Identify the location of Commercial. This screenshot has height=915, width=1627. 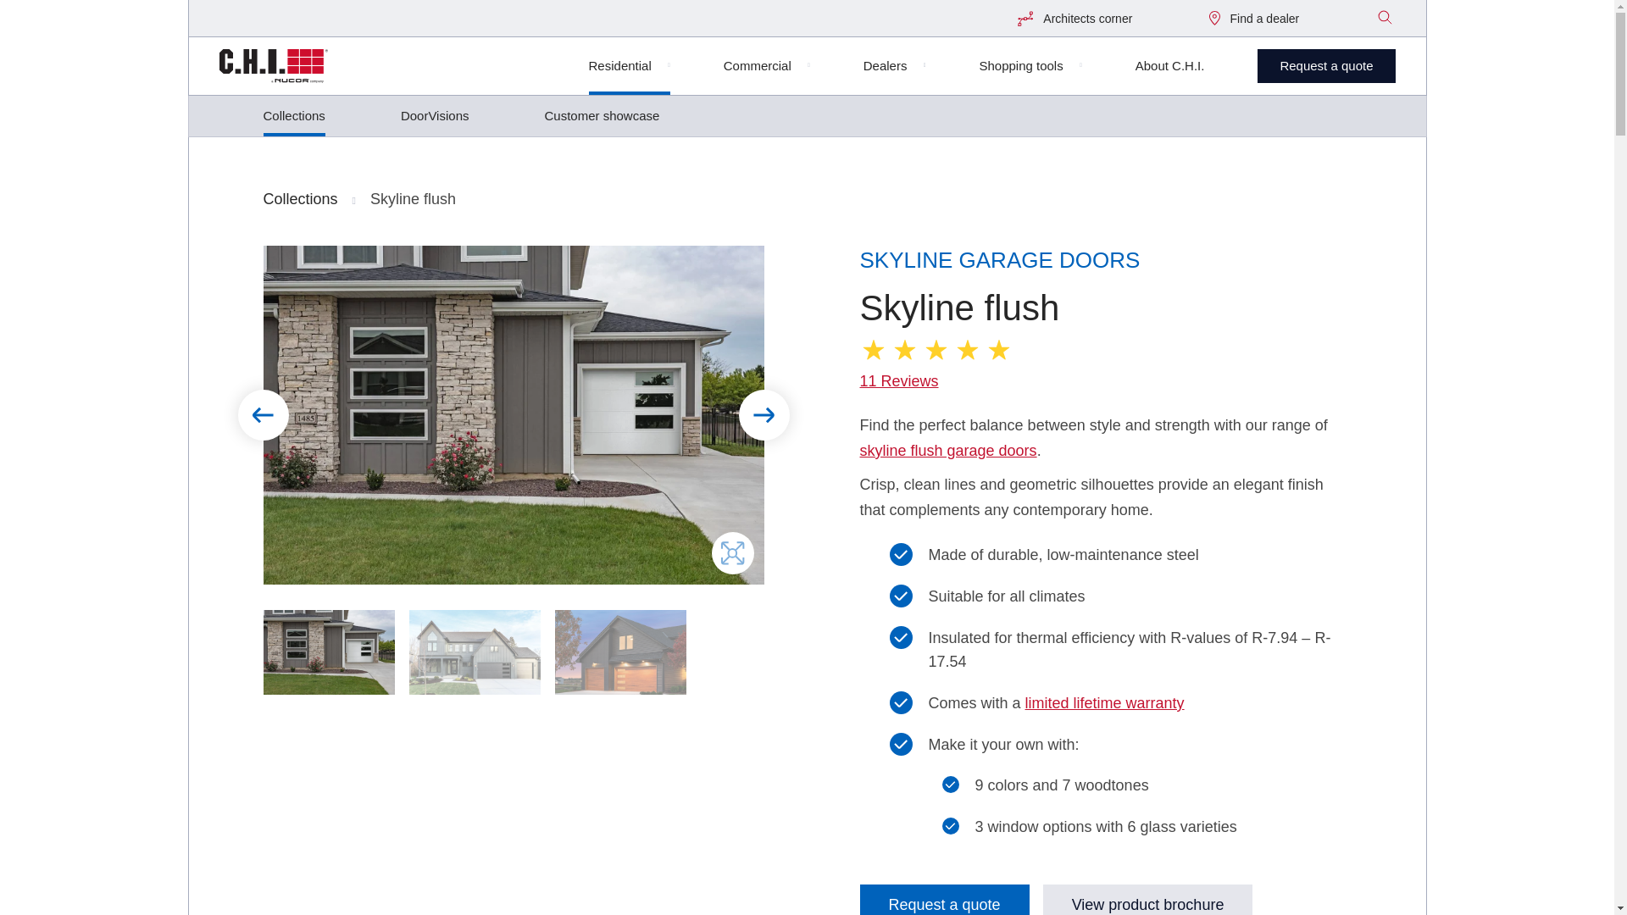
(767, 72).